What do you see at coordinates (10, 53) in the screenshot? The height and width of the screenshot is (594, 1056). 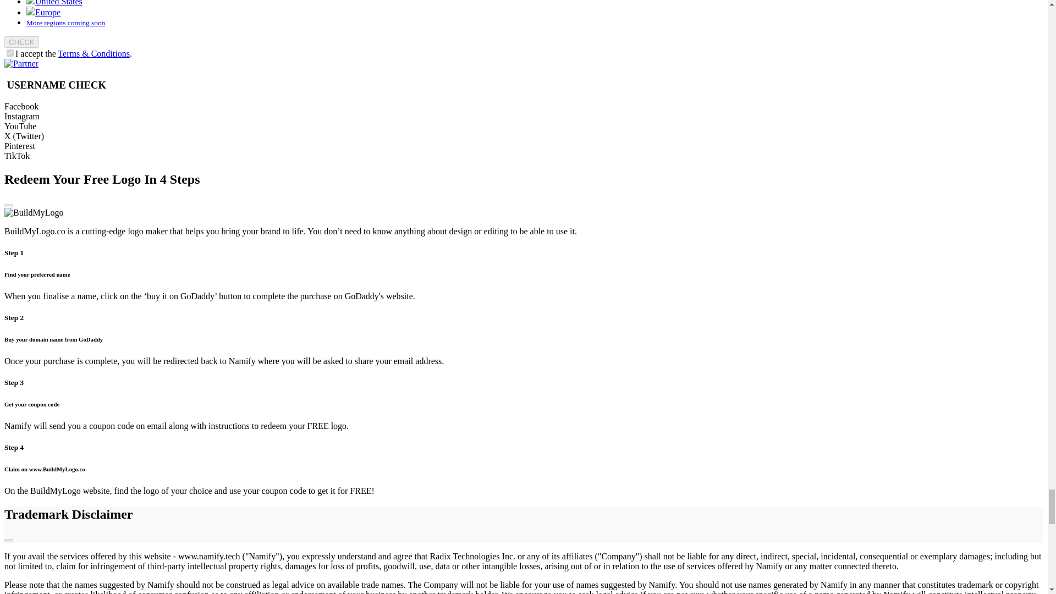 I see `checked` at bounding box center [10, 53].